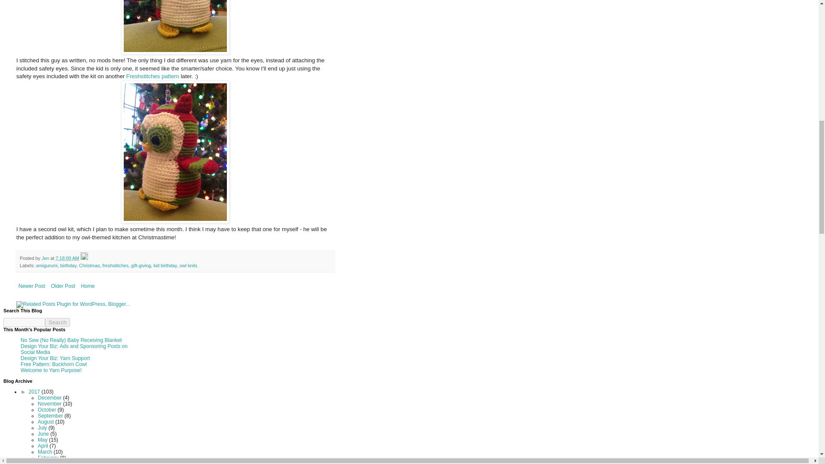 The height and width of the screenshot is (464, 825). What do you see at coordinates (51, 416) in the screenshot?
I see `September` at bounding box center [51, 416].